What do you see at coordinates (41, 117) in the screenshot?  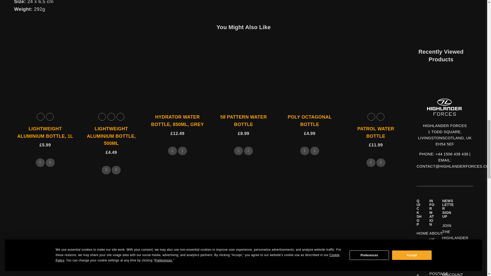 I see `Olive` at bounding box center [41, 117].